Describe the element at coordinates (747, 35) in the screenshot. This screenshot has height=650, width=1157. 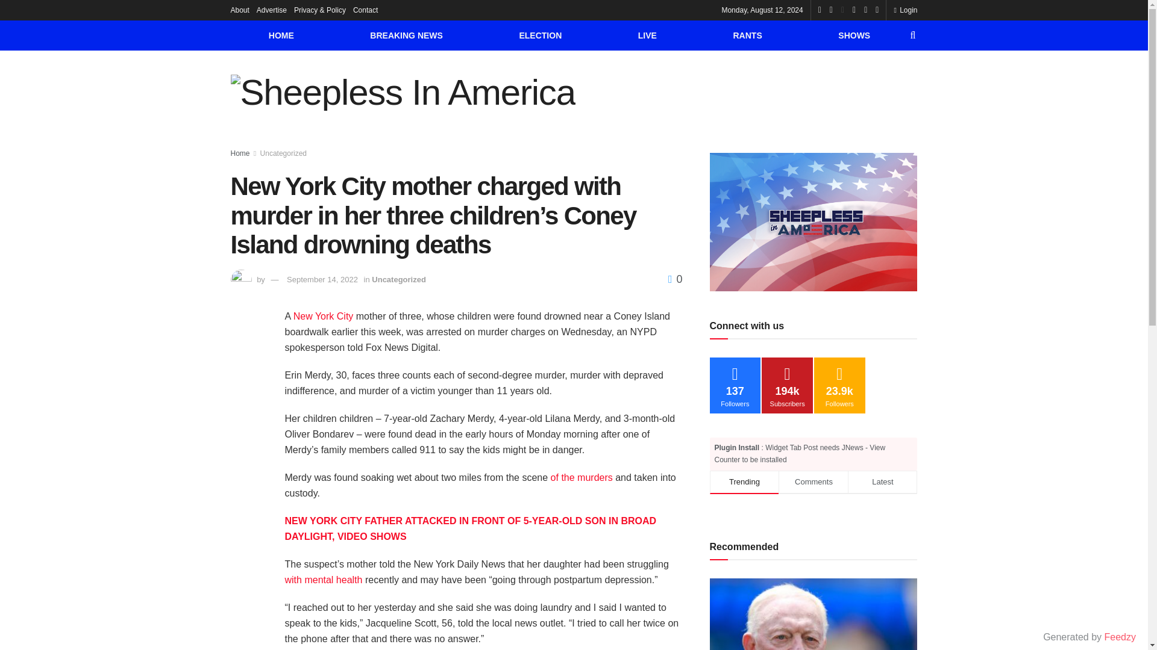
I see `RANTS` at that location.